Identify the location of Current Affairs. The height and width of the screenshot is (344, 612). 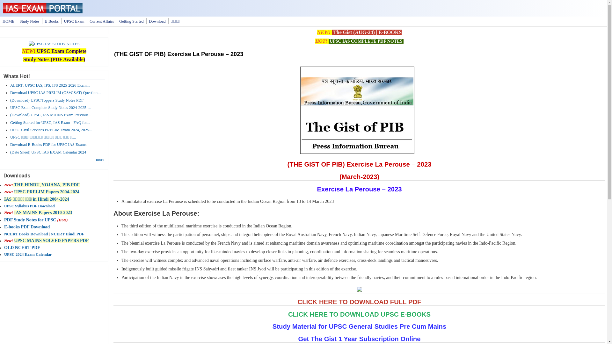
(101, 21).